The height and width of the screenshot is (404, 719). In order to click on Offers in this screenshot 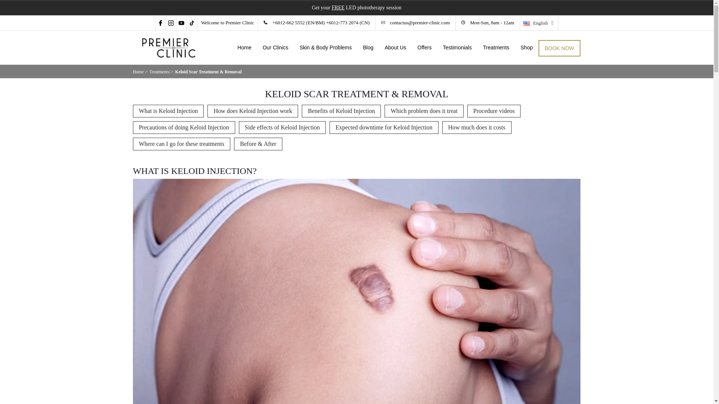, I will do `click(425, 47)`.